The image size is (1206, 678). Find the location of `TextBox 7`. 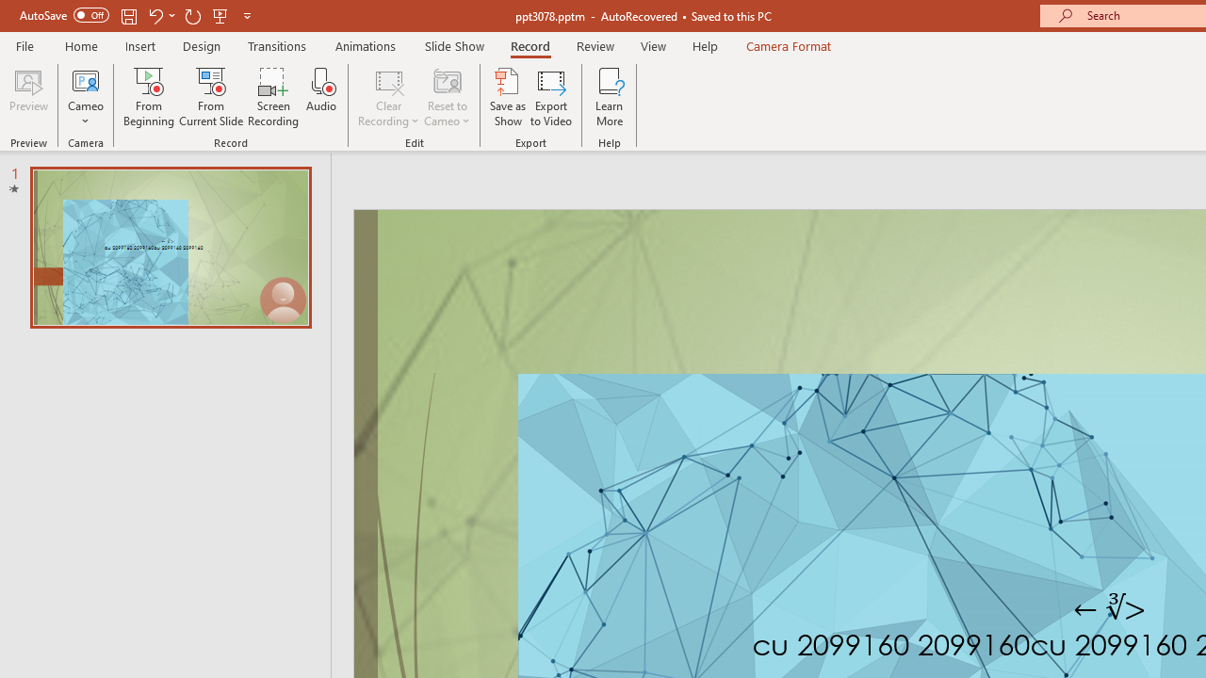

TextBox 7 is located at coordinates (1110, 608).